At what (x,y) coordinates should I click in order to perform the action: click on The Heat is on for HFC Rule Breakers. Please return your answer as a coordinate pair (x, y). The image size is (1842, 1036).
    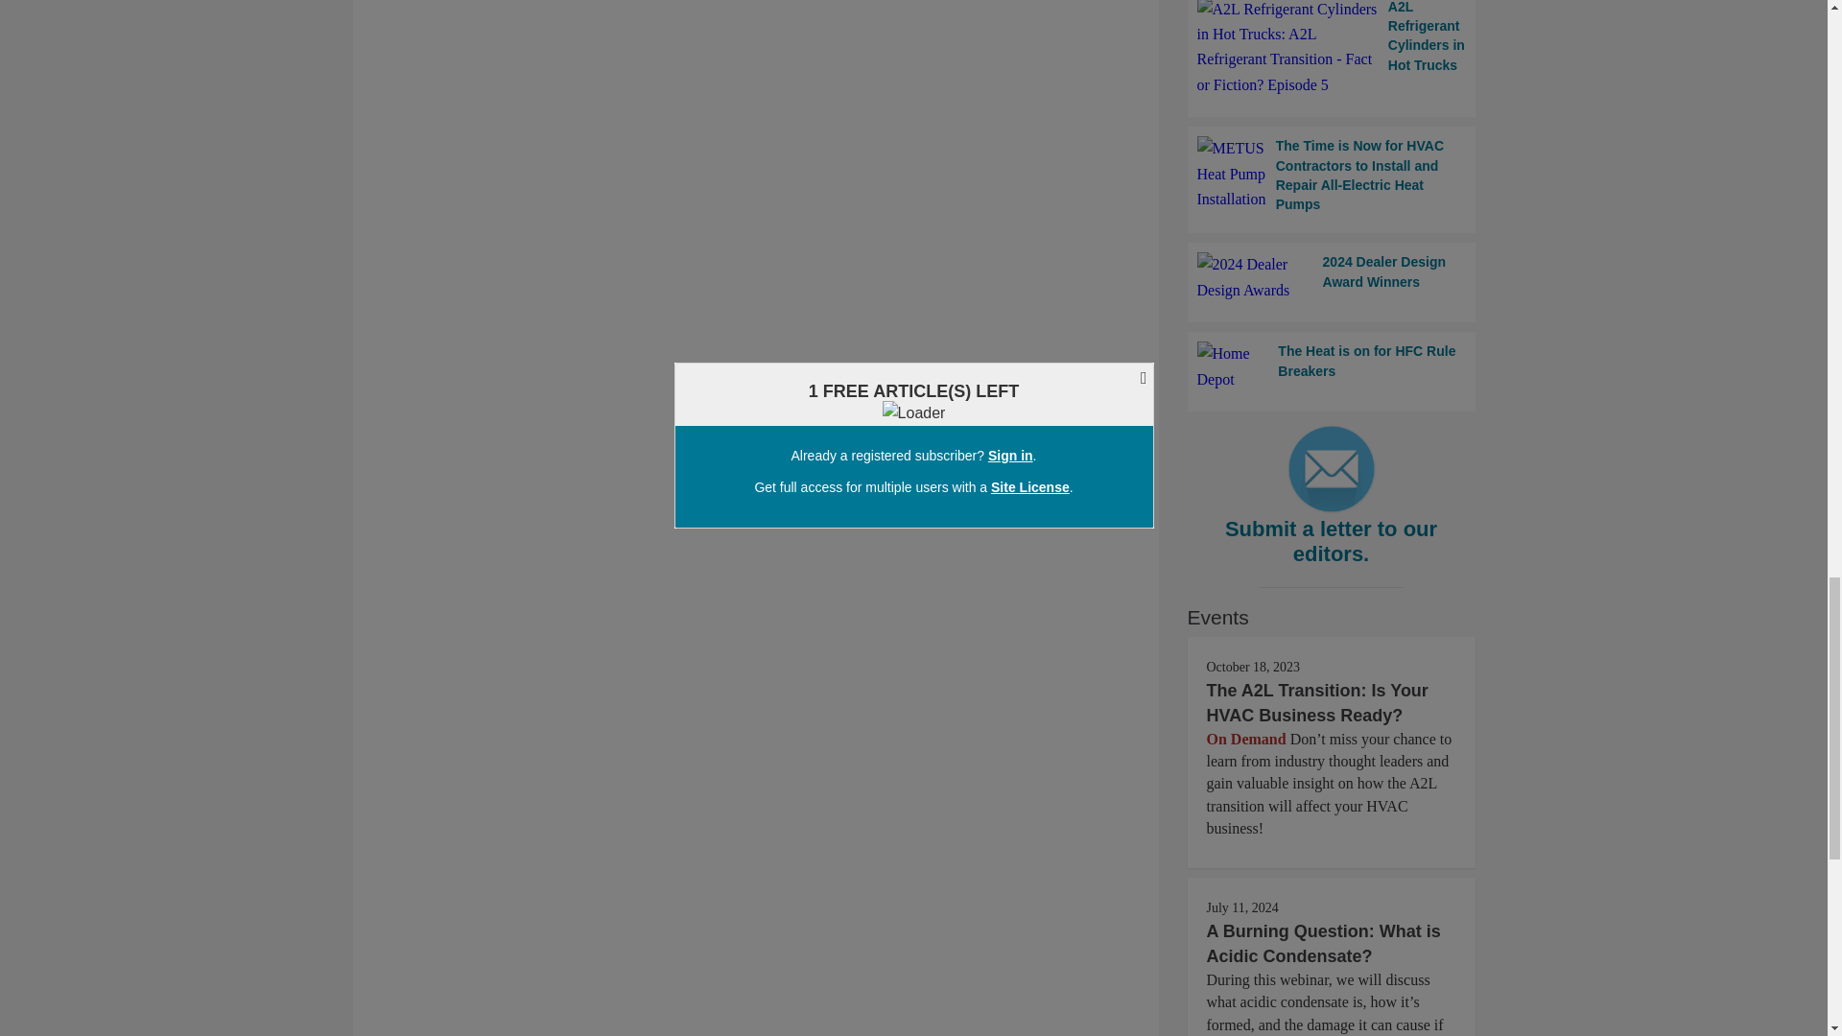
    Looking at the image, I should click on (1332, 366).